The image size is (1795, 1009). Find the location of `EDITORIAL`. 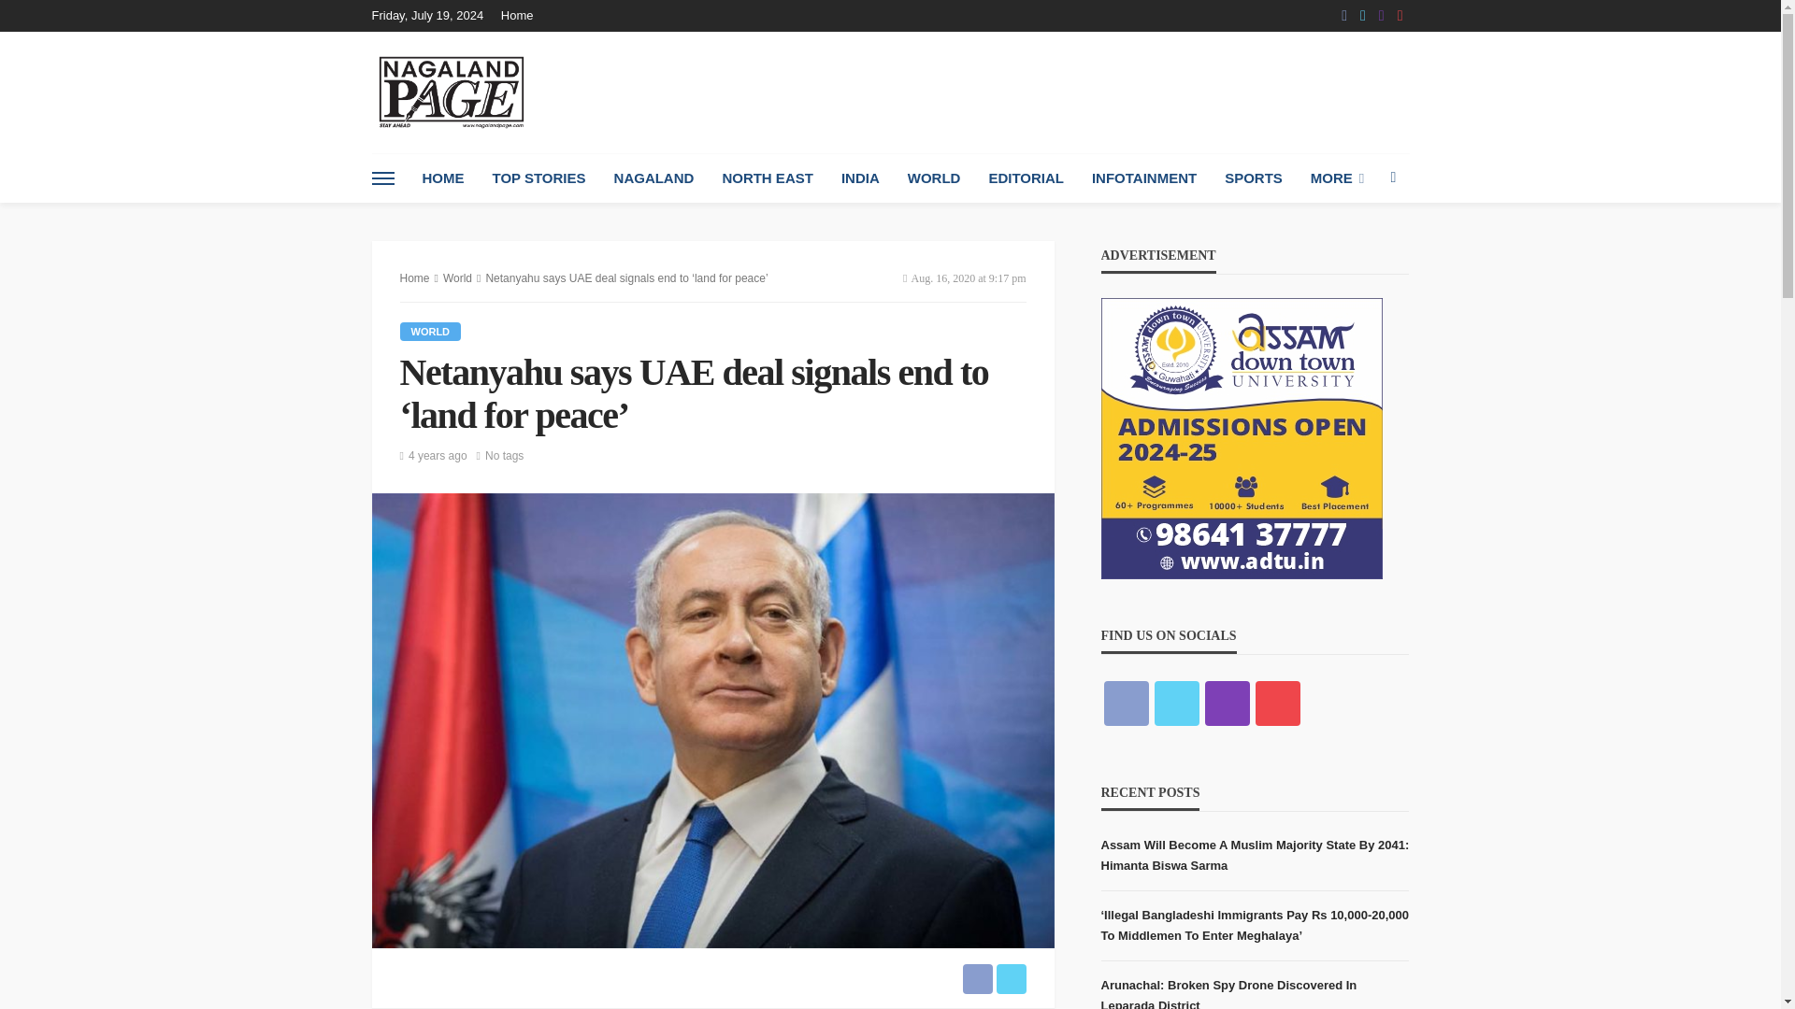

EDITORIAL is located at coordinates (1027, 178).